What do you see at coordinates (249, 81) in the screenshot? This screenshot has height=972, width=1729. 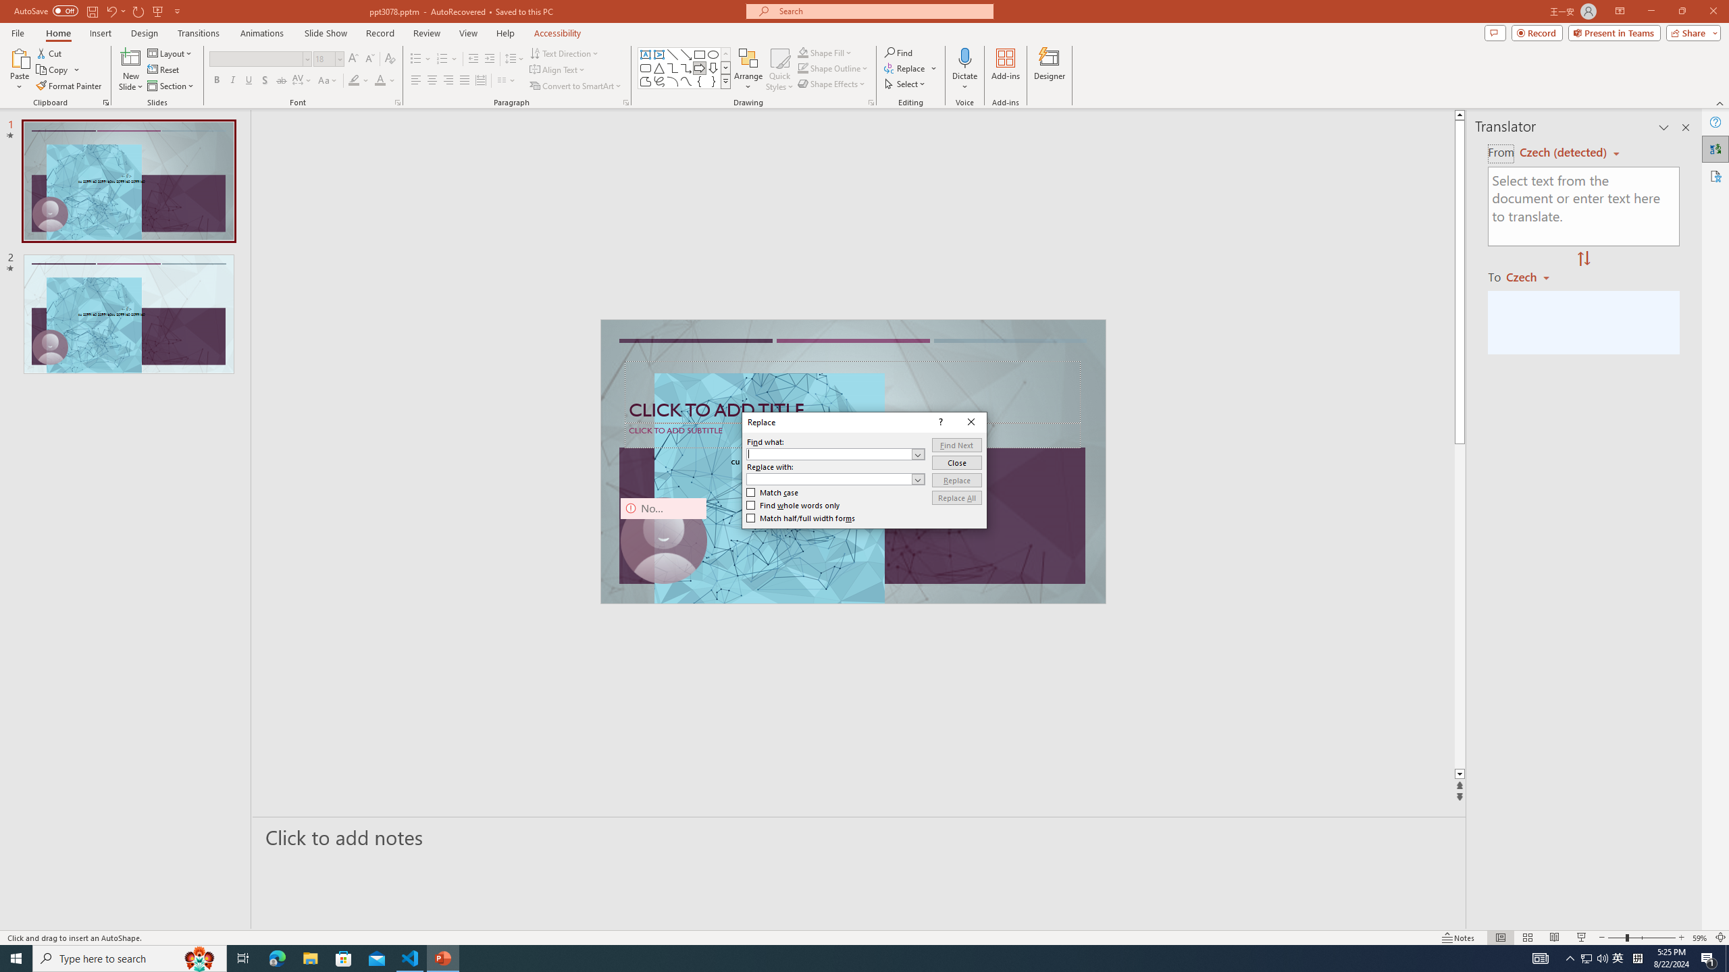 I see `Underline` at bounding box center [249, 81].